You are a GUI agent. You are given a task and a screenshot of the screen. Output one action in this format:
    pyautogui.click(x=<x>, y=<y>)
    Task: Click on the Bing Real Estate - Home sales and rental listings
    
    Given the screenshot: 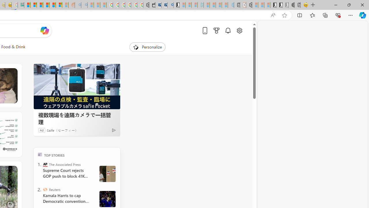 What is the action you would take?
    pyautogui.click(x=170, y=5)
    